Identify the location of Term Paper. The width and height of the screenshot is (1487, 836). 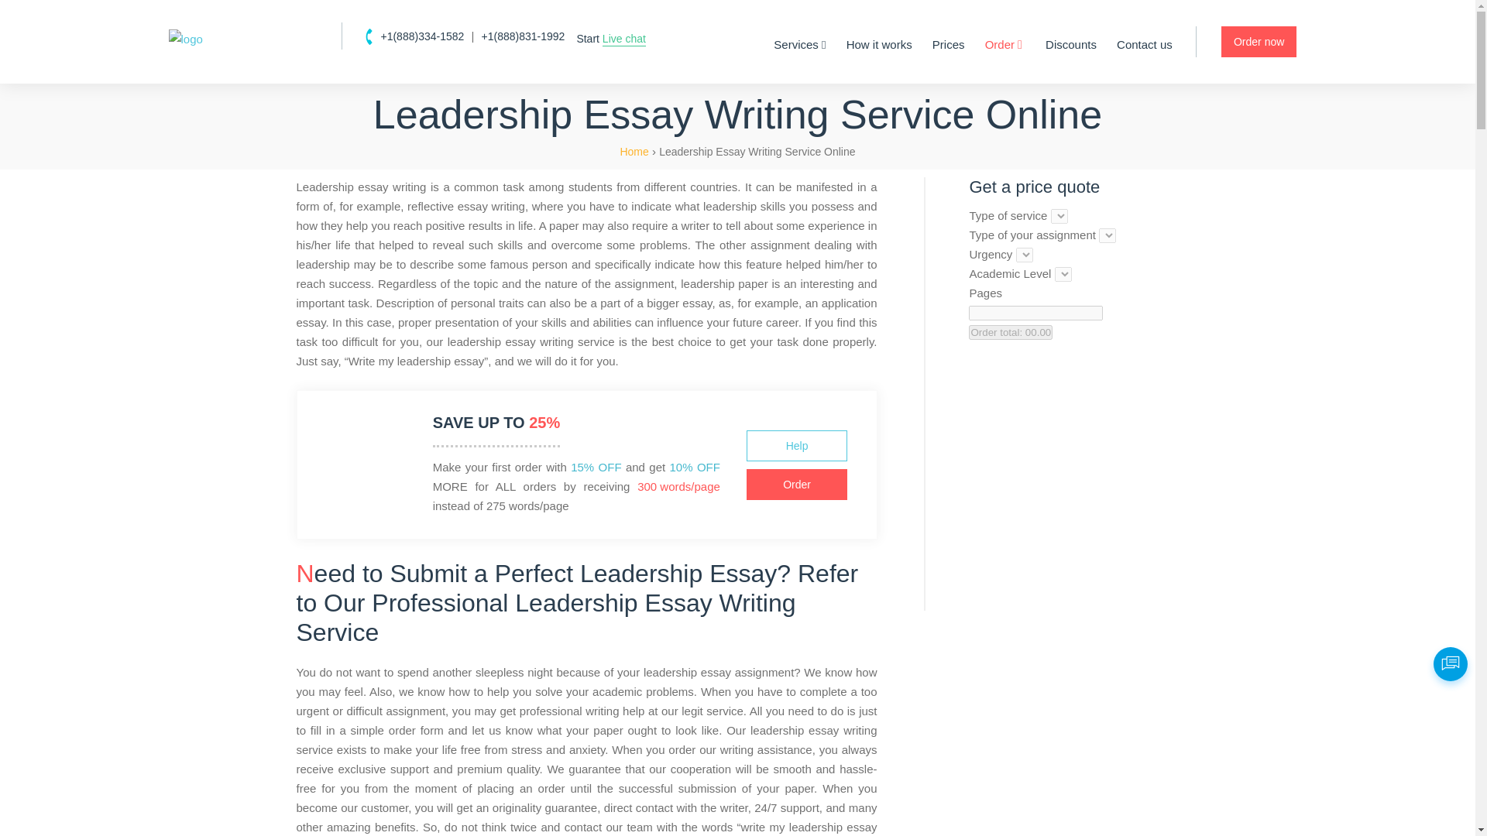
(937, 238).